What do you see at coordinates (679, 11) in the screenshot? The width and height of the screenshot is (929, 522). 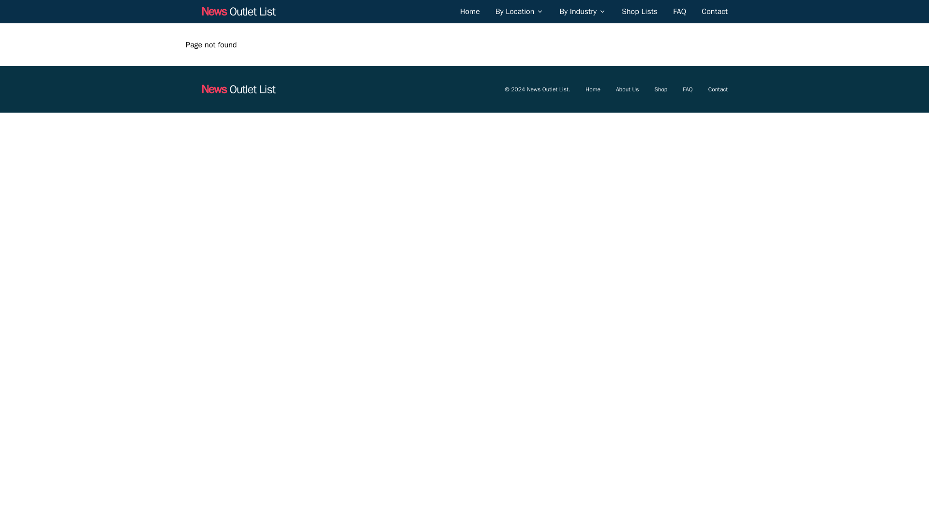 I see `FAQ` at bounding box center [679, 11].